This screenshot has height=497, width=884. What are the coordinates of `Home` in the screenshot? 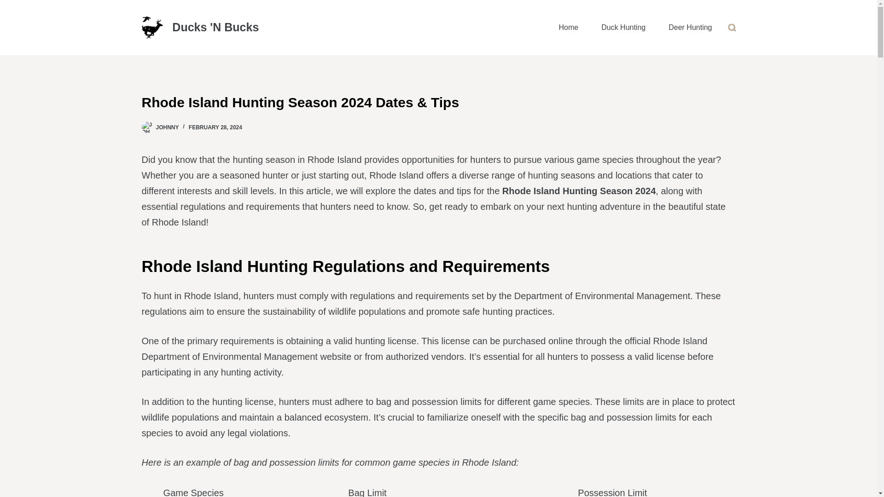 It's located at (568, 28).